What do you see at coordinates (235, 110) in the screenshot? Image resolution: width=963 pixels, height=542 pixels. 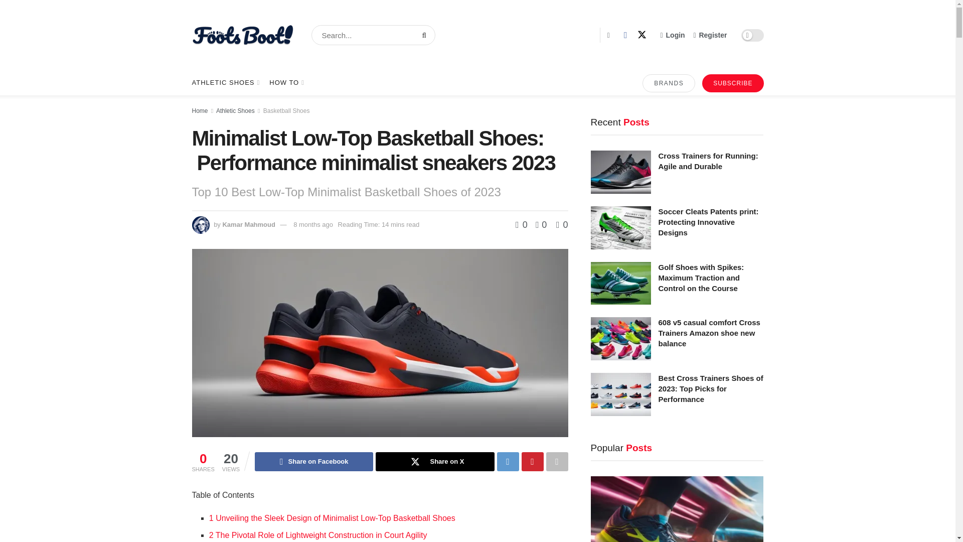 I see `Athletic Shoes` at bounding box center [235, 110].